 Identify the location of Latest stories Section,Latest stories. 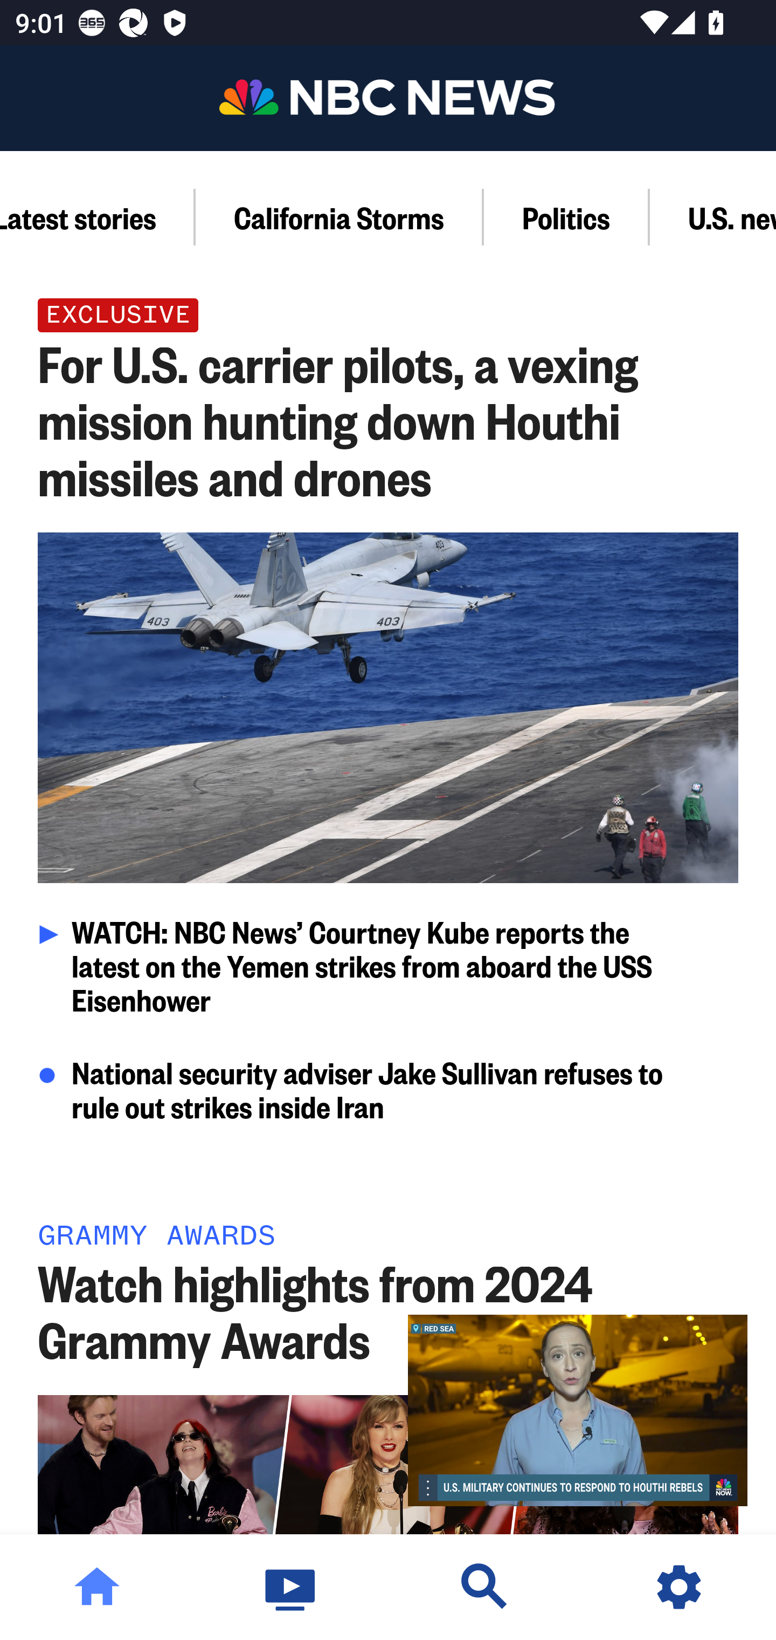
(98, 217).